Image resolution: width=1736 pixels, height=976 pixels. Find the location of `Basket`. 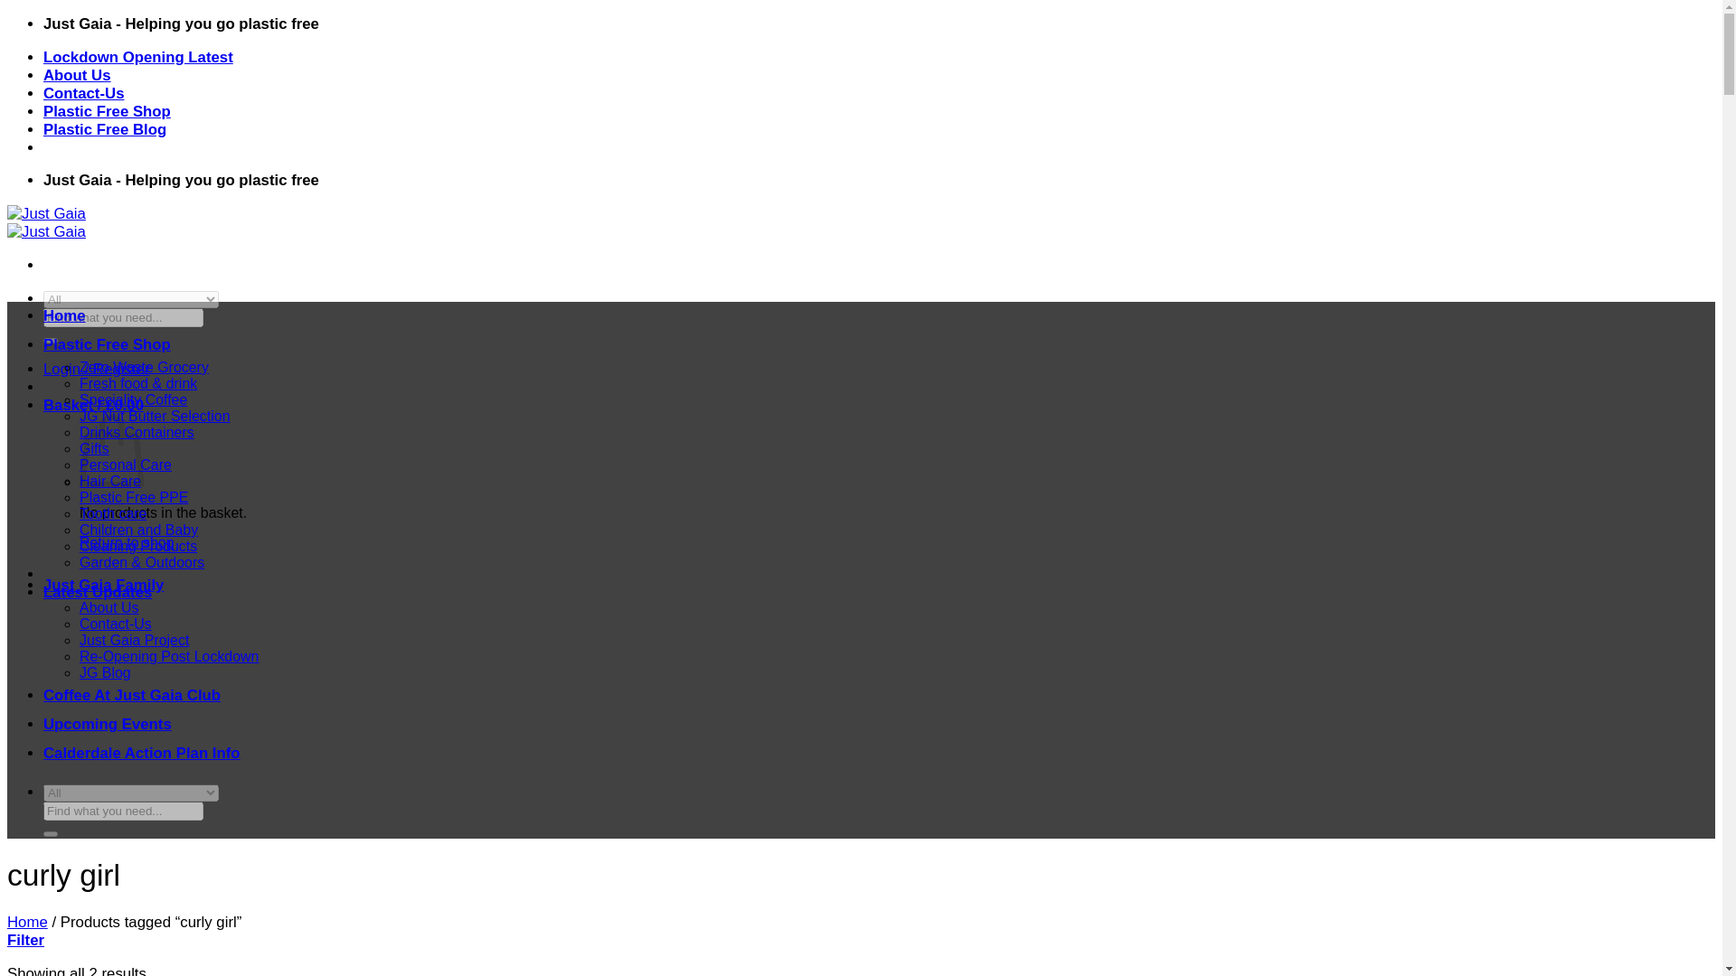

Basket is located at coordinates (94, 405).